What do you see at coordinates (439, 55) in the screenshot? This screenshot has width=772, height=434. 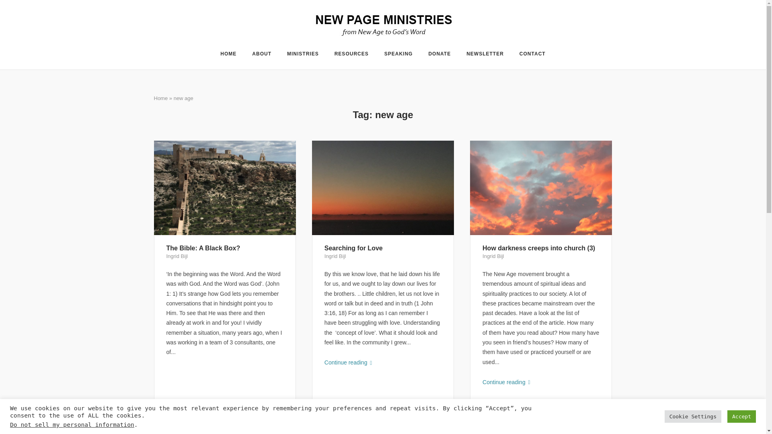 I see `DONATE` at bounding box center [439, 55].